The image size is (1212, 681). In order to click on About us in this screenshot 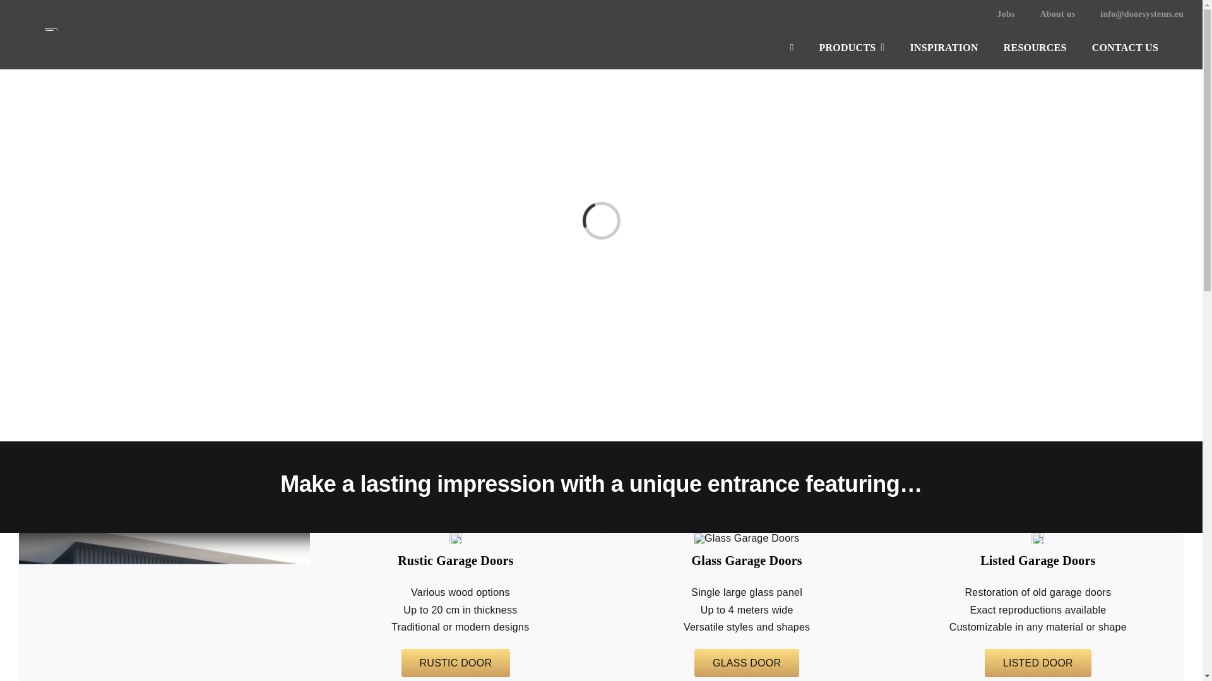, I will do `click(1045, 11)`.